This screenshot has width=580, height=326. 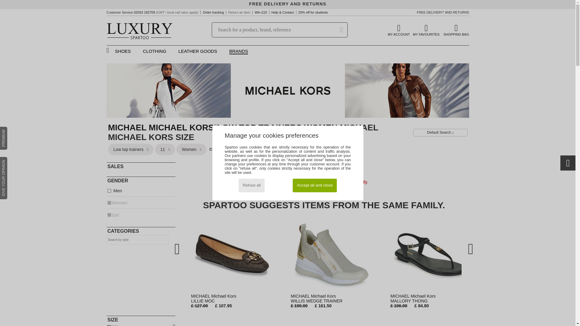 What do you see at coordinates (399, 30) in the screenshot?
I see `MY ACCOUNT` at bounding box center [399, 30].